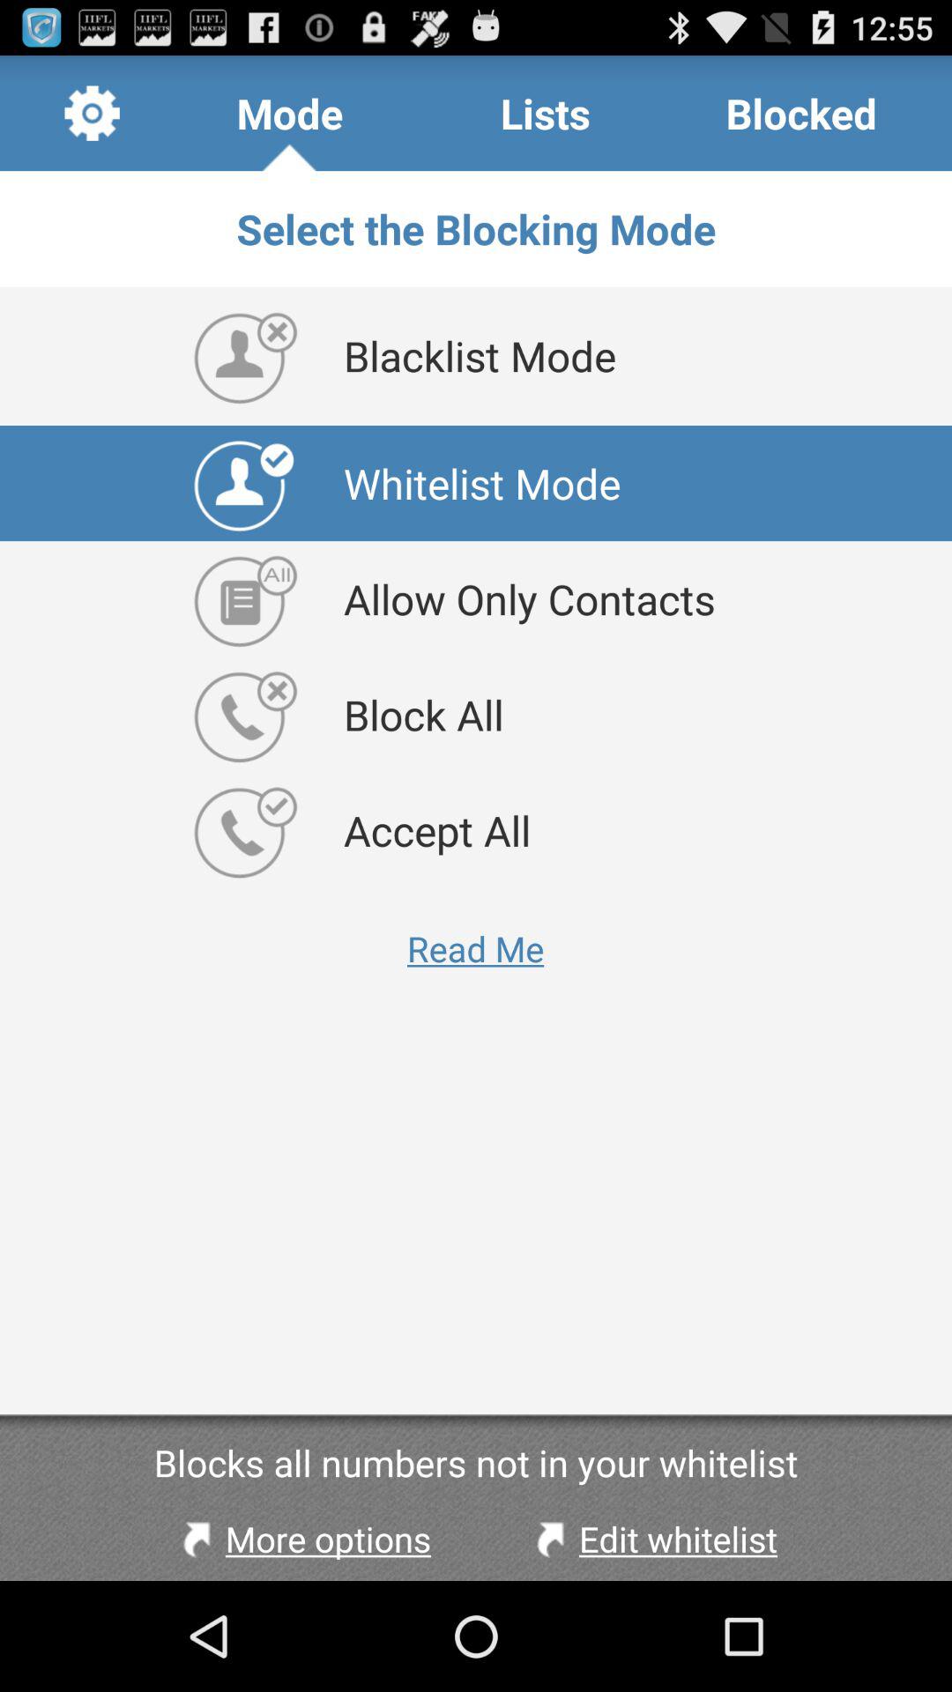  Describe the element at coordinates (652, 1539) in the screenshot. I see `launch item below the blocks all numbers item` at that location.